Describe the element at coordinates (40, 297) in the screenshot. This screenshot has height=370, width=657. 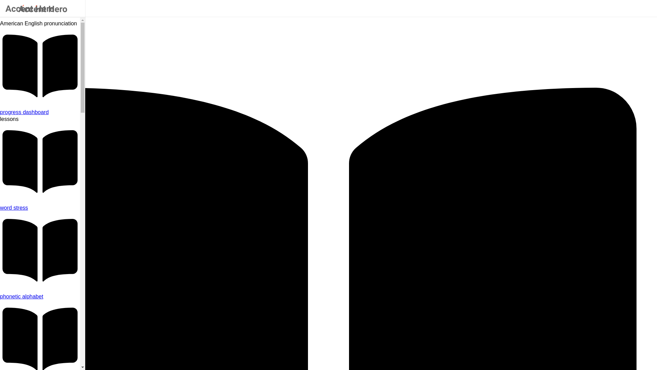
I see `Learn to precisely articulate each sound` at that location.